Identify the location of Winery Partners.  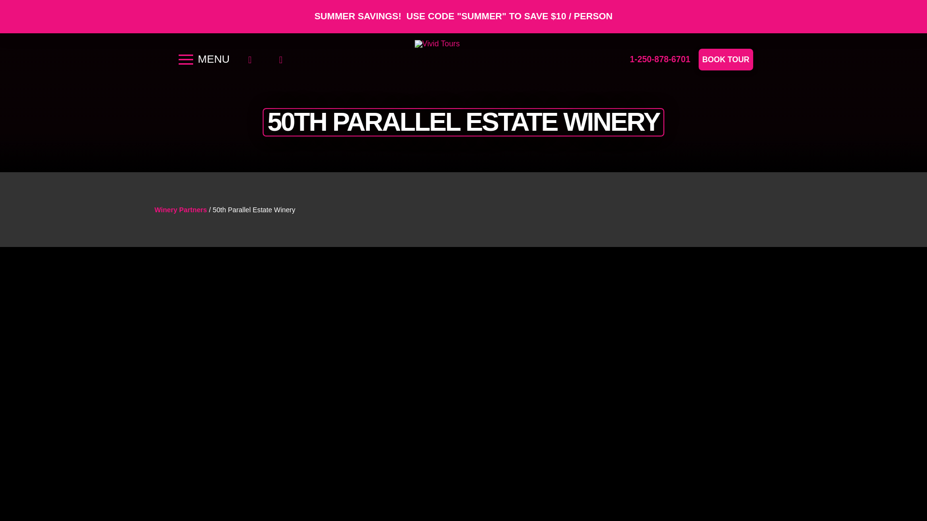
(181, 209).